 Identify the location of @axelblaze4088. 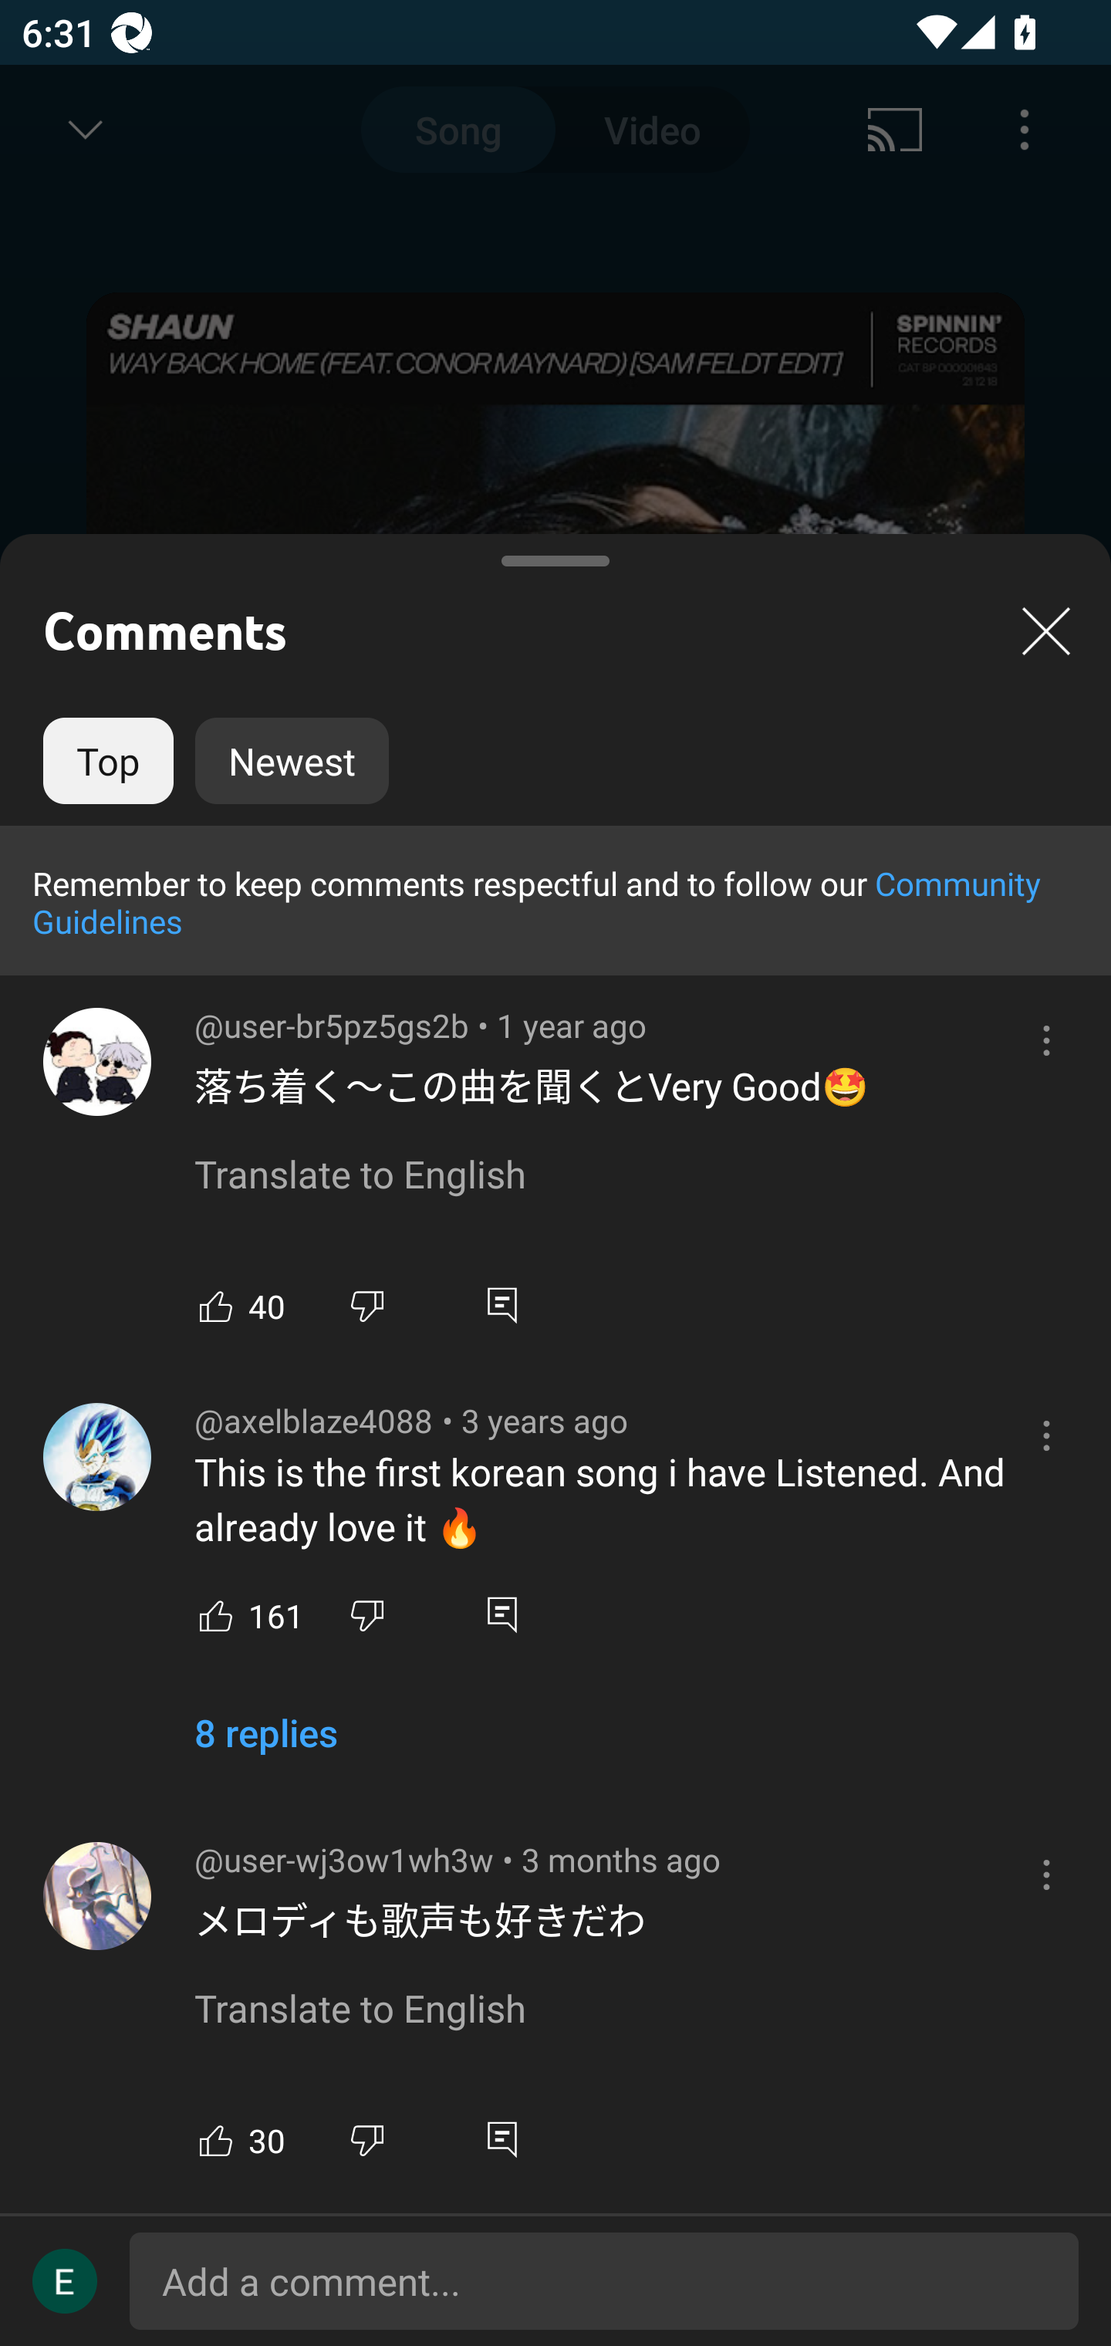
(97, 1456).